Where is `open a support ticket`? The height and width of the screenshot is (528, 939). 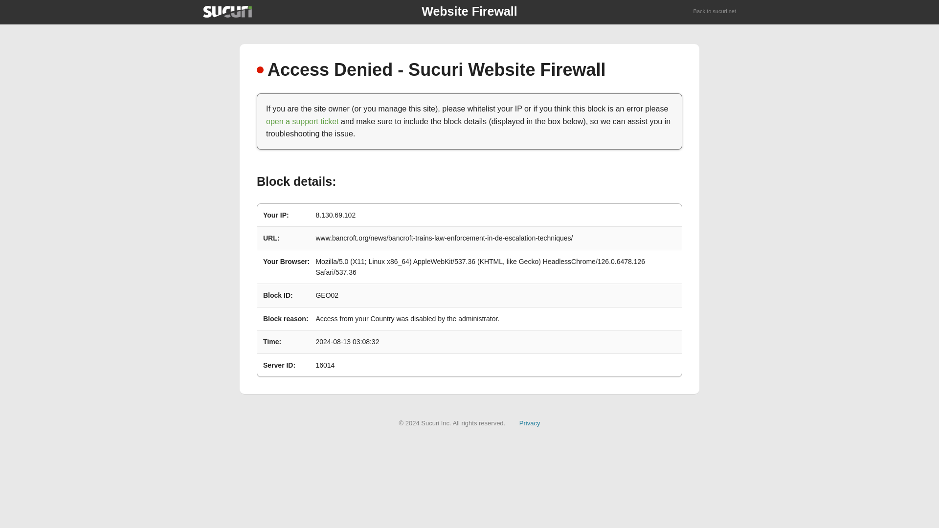 open a support ticket is located at coordinates (302, 121).